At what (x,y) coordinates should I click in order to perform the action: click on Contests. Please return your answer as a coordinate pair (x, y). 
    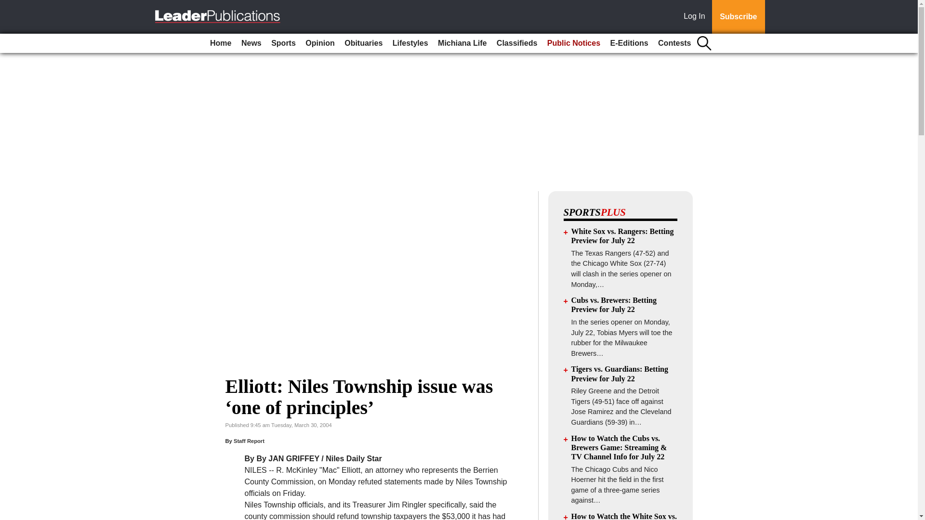
    Looking at the image, I should click on (674, 43).